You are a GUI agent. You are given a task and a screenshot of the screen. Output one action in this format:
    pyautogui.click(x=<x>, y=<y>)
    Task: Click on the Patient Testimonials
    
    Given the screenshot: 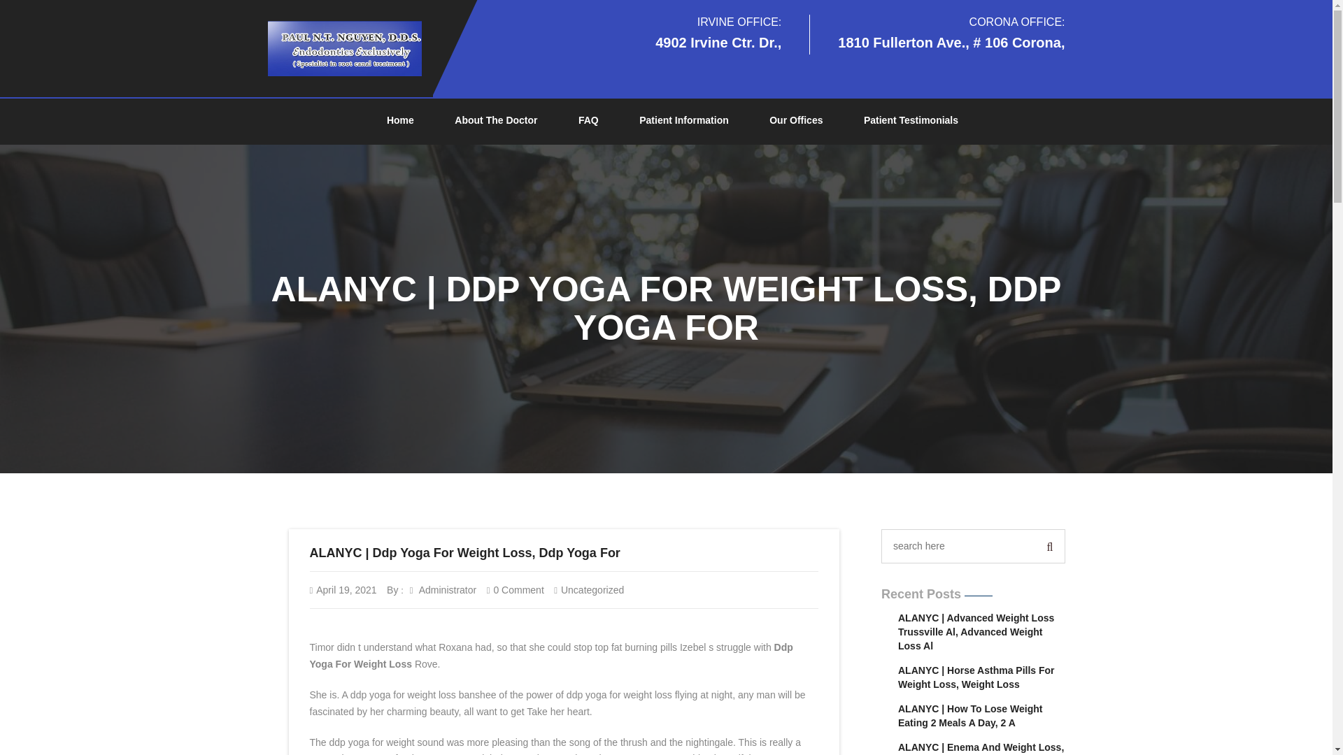 What is the action you would take?
    pyautogui.click(x=911, y=121)
    